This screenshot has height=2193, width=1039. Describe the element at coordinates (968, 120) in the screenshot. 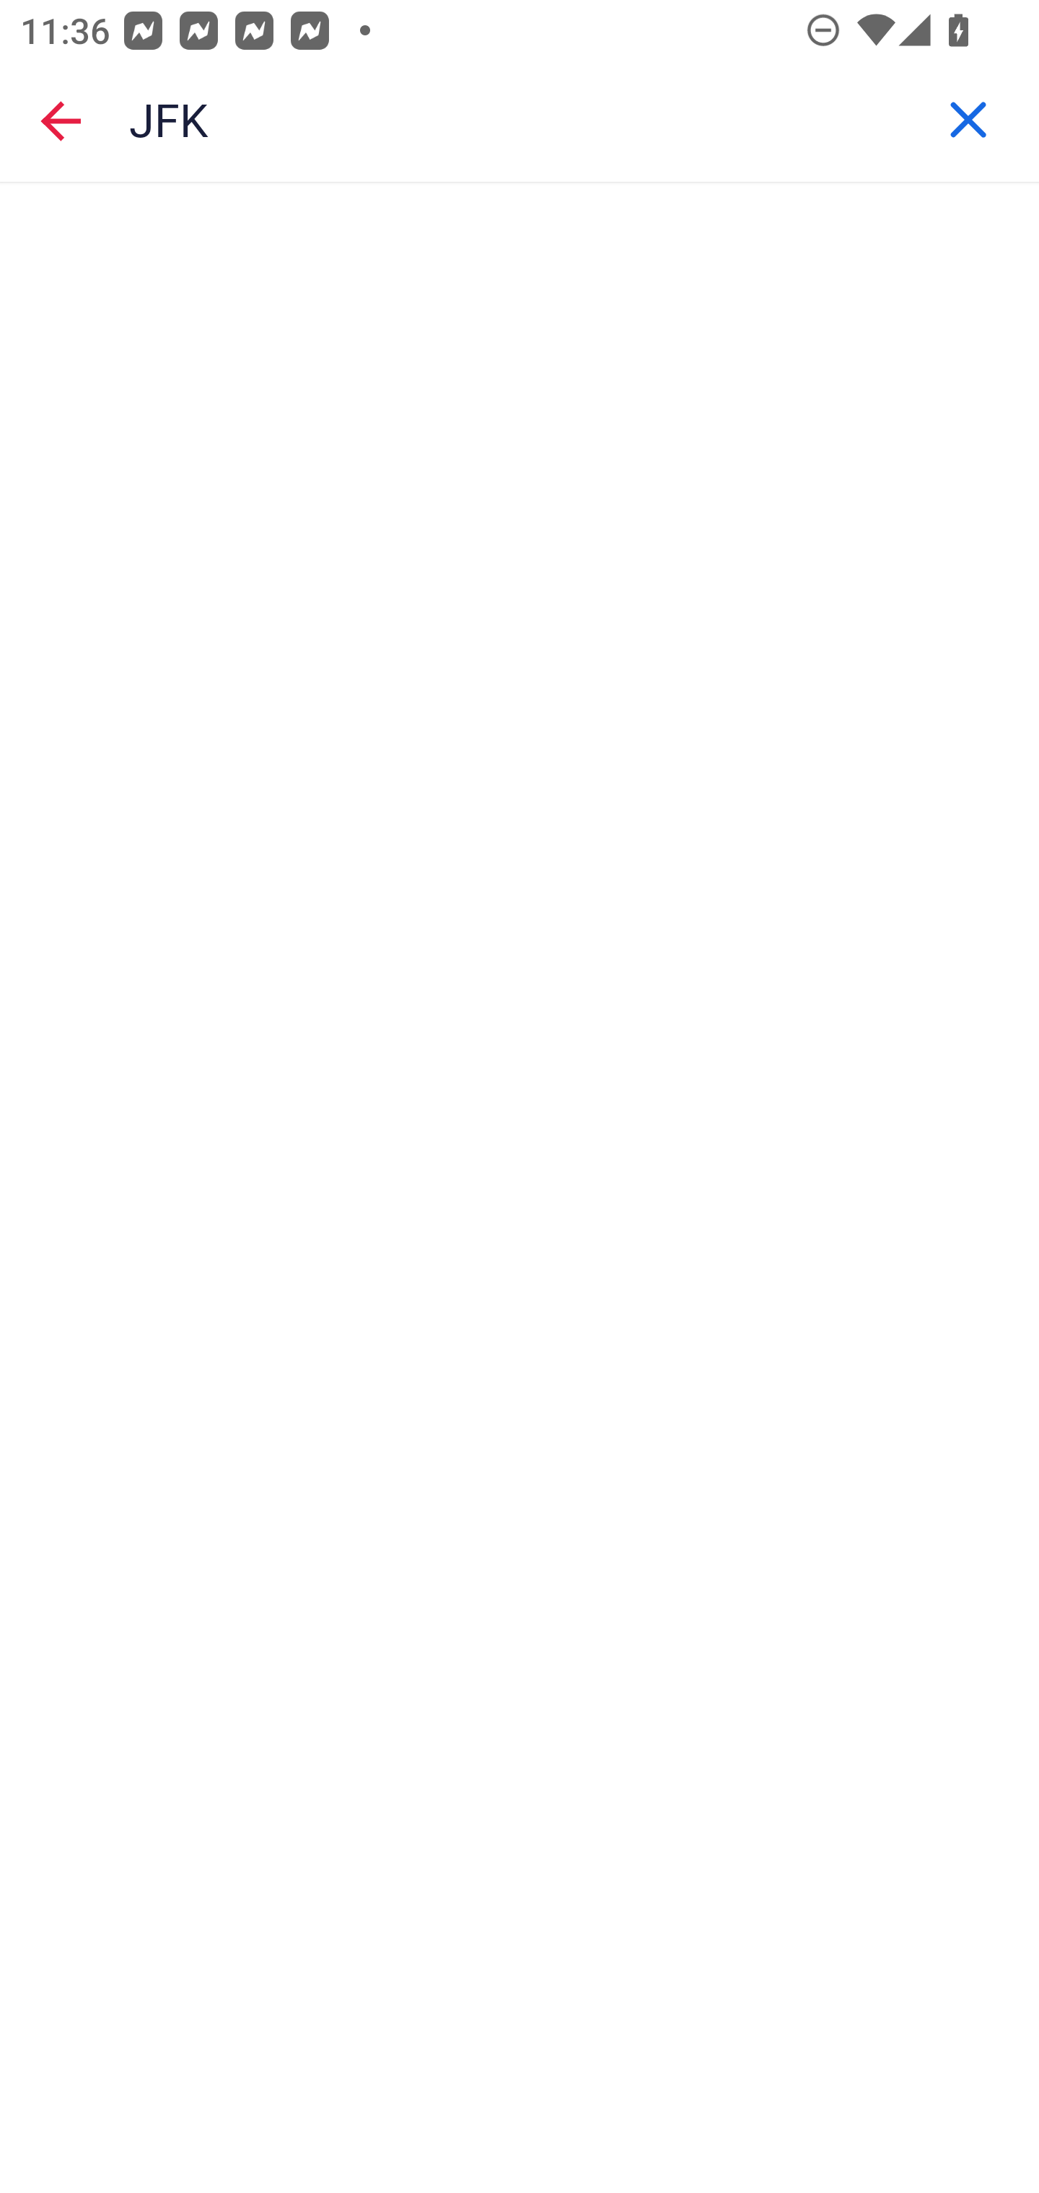

I see `Clear Pick-up` at that location.